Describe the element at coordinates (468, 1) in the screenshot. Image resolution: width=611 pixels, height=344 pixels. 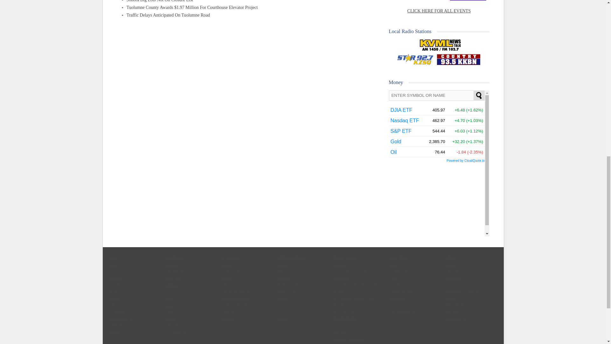
I see `Add An Event` at that location.